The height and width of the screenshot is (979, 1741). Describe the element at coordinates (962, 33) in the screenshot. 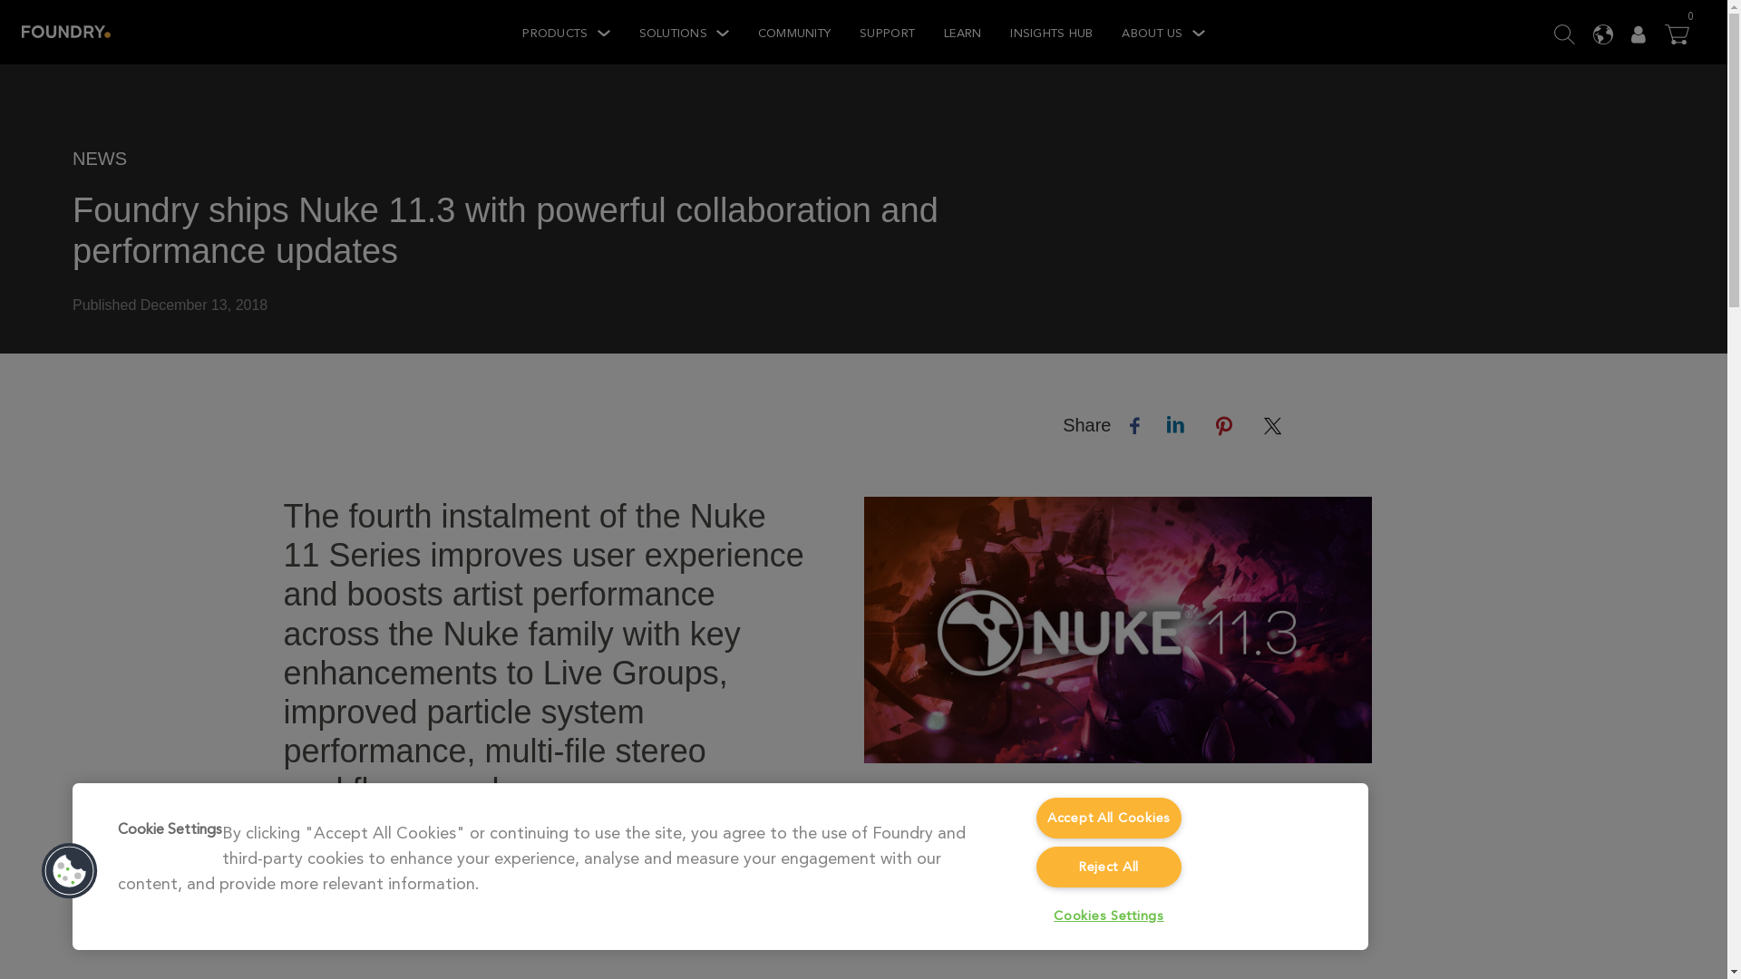

I see `LEARN` at that location.